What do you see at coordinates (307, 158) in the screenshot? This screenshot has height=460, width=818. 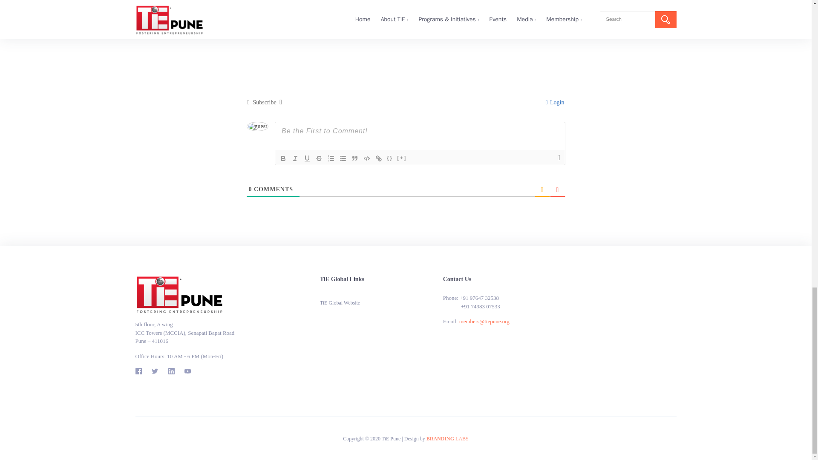 I see `Underline` at bounding box center [307, 158].